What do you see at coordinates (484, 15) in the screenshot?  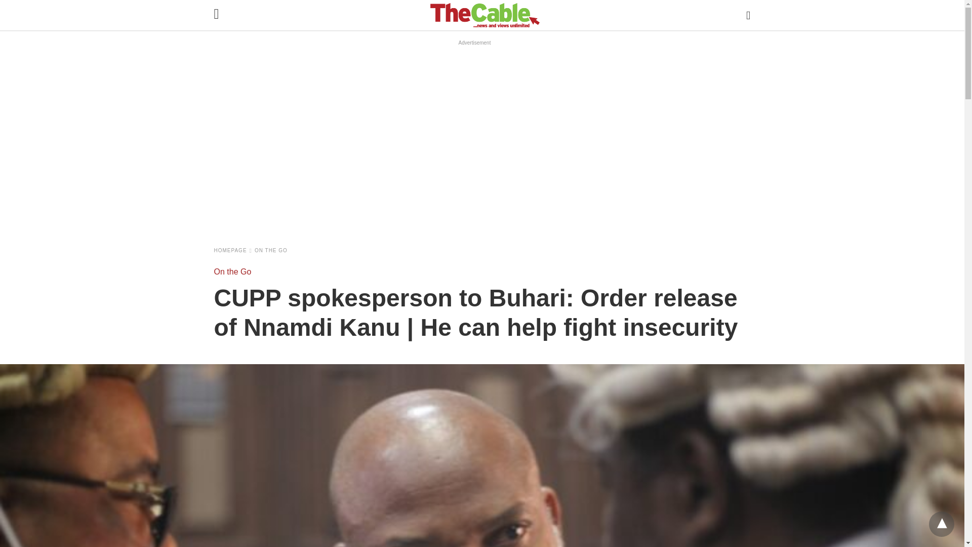 I see `TheCable` at bounding box center [484, 15].